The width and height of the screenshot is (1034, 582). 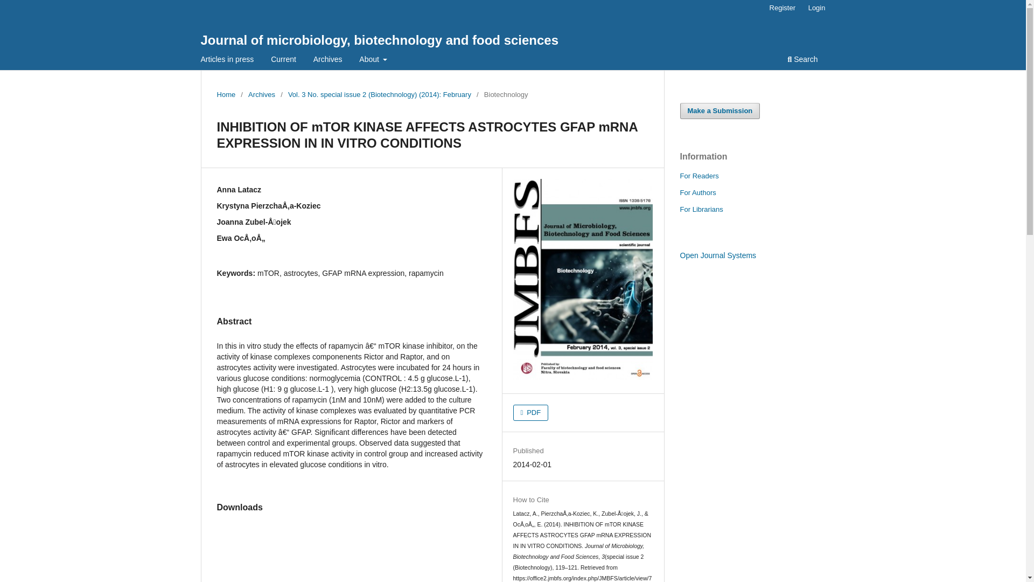 I want to click on Archives, so click(x=327, y=60).